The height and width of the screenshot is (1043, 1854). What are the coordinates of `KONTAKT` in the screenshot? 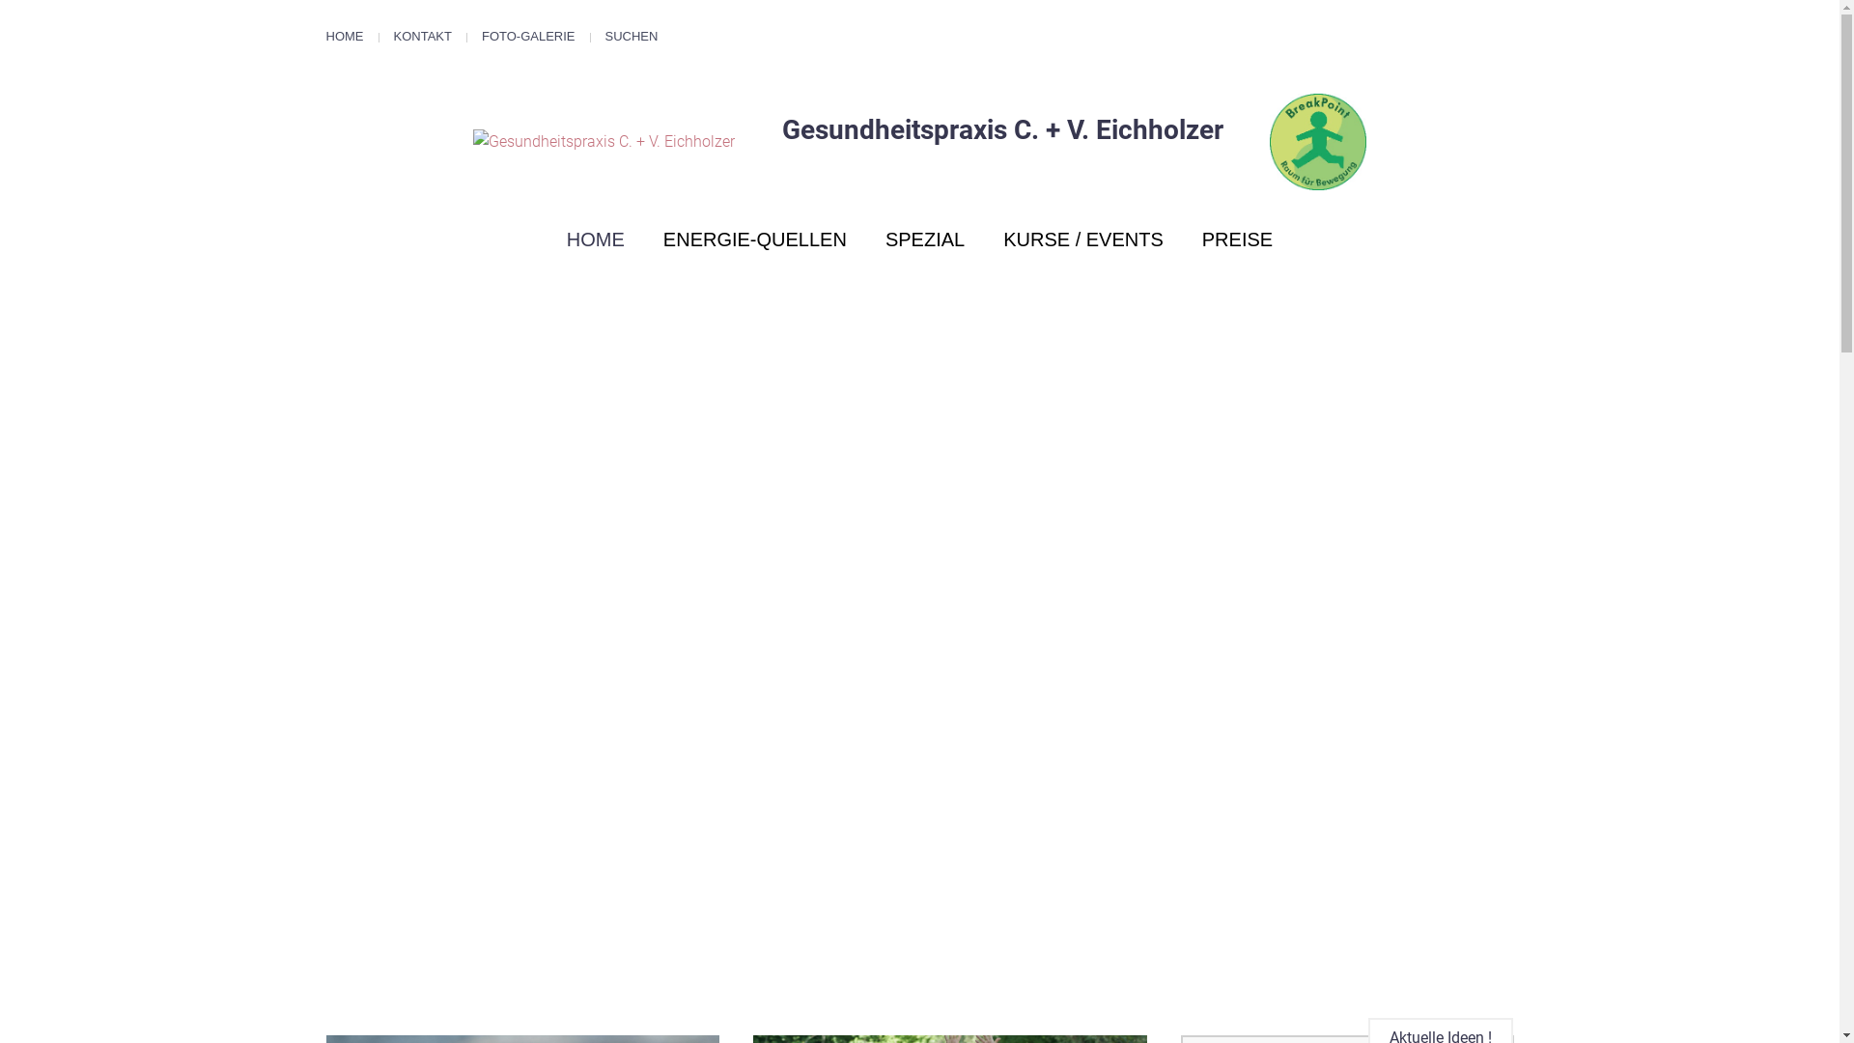 It's located at (423, 37).